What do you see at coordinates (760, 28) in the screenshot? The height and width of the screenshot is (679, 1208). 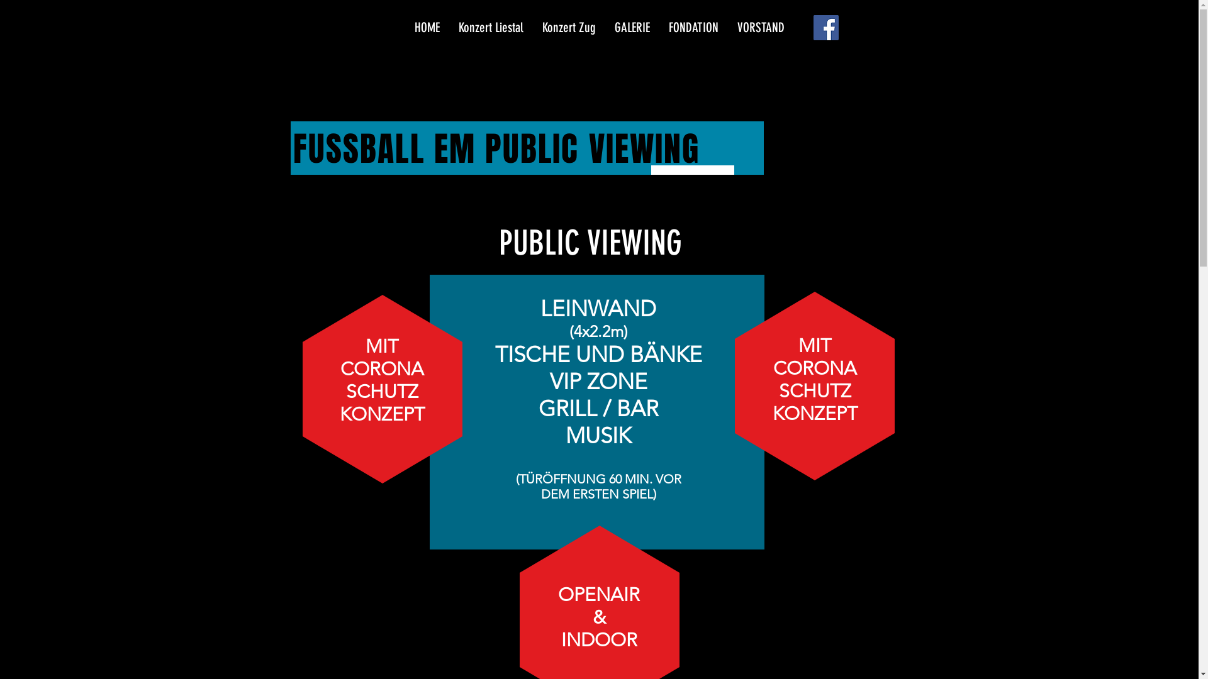 I see `VORSTAND` at bounding box center [760, 28].